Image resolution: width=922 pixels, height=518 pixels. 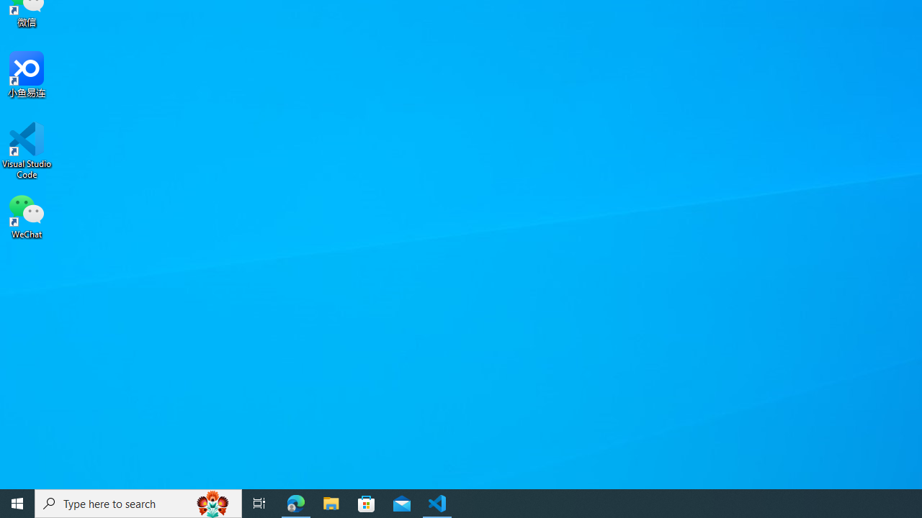 What do you see at coordinates (437, 504) in the screenshot?
I see `Visual Studio Code - 1 running window` at bounding box center [437, 504].